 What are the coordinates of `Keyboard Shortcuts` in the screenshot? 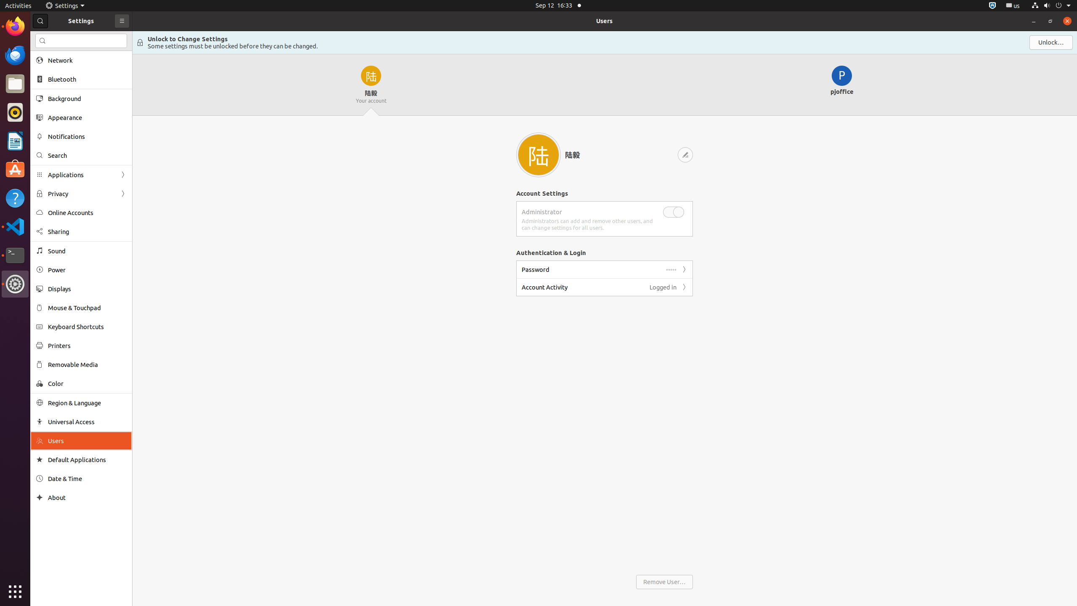 It's located at (87, 327).